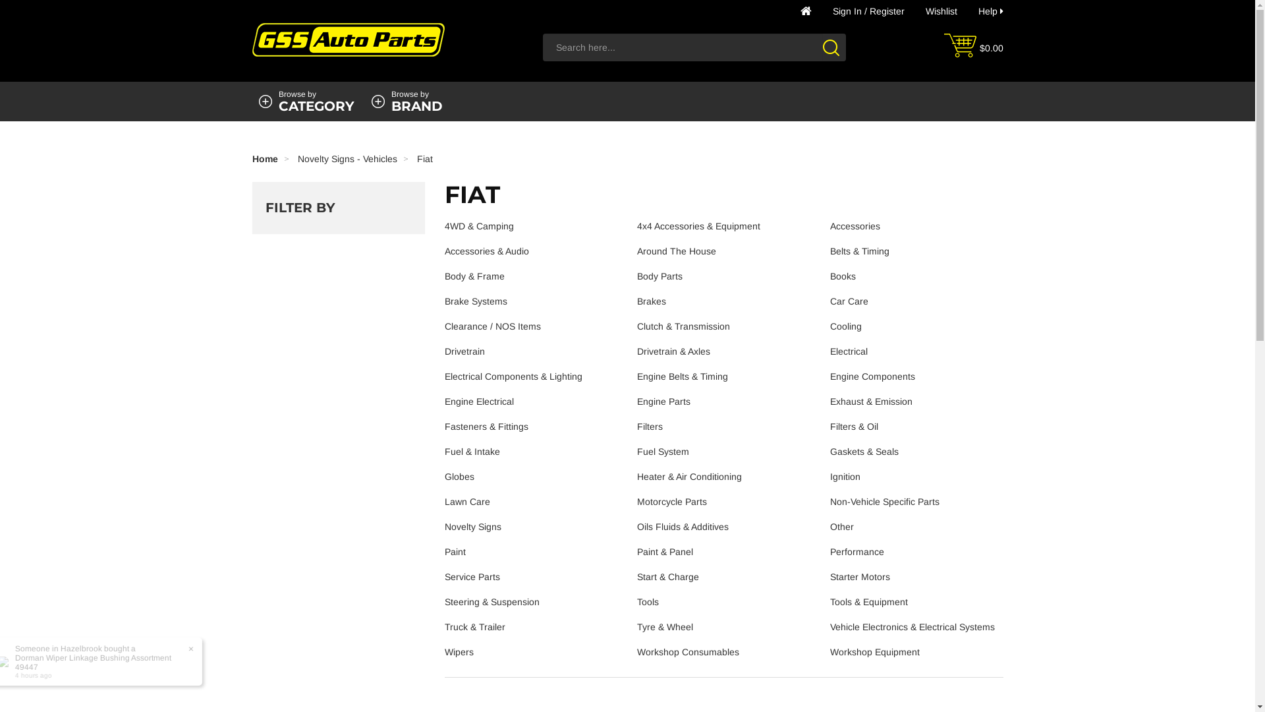  I want to click on Cooling, so click(846, 326).